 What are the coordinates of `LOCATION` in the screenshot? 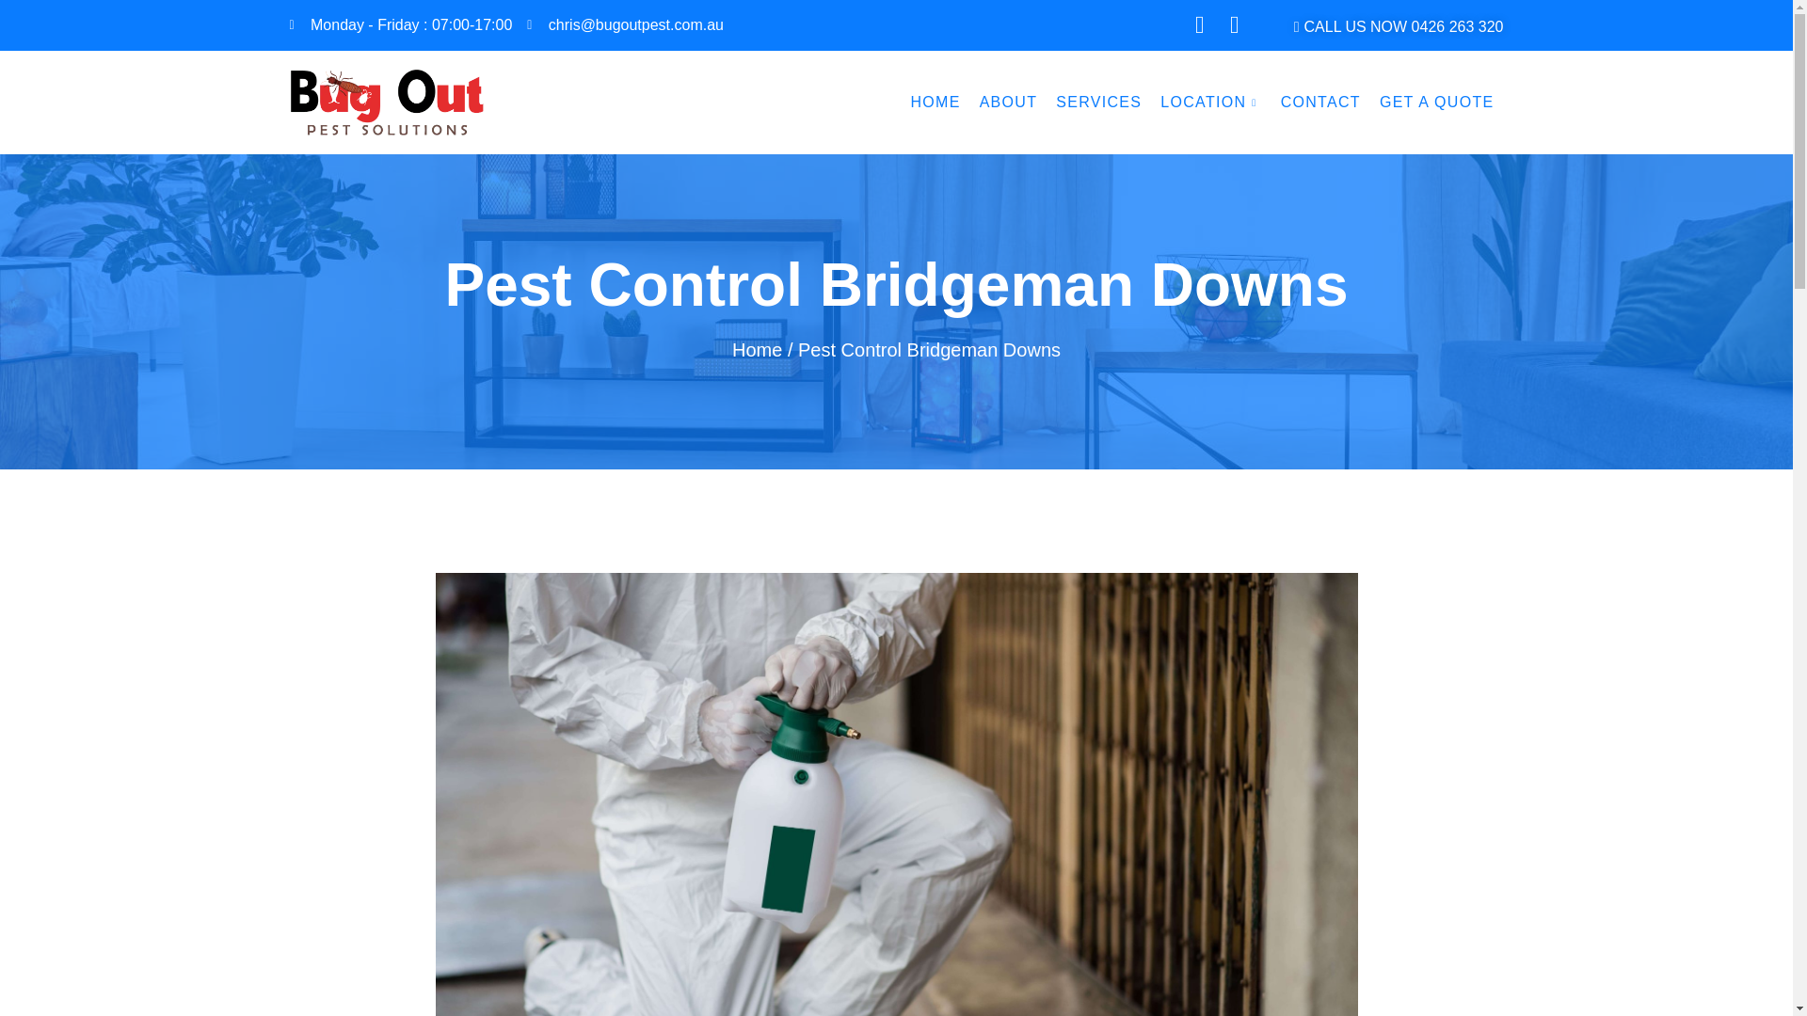 It's located at (1210, 102).